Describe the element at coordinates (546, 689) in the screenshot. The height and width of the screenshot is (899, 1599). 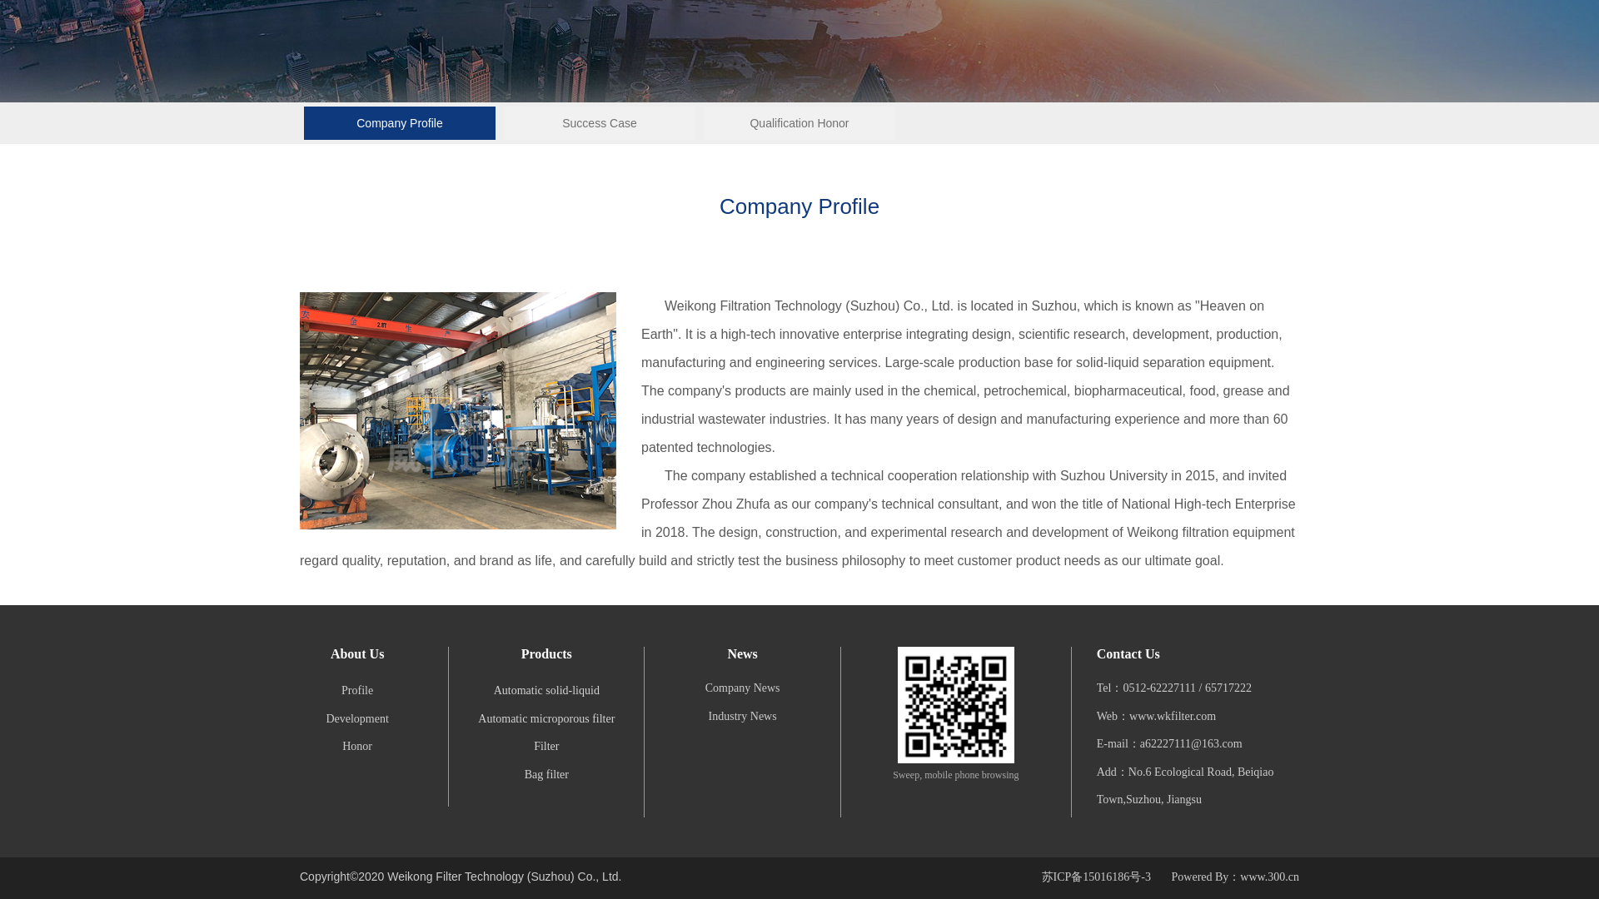
I see `Automatic solid-liquid` at that location.